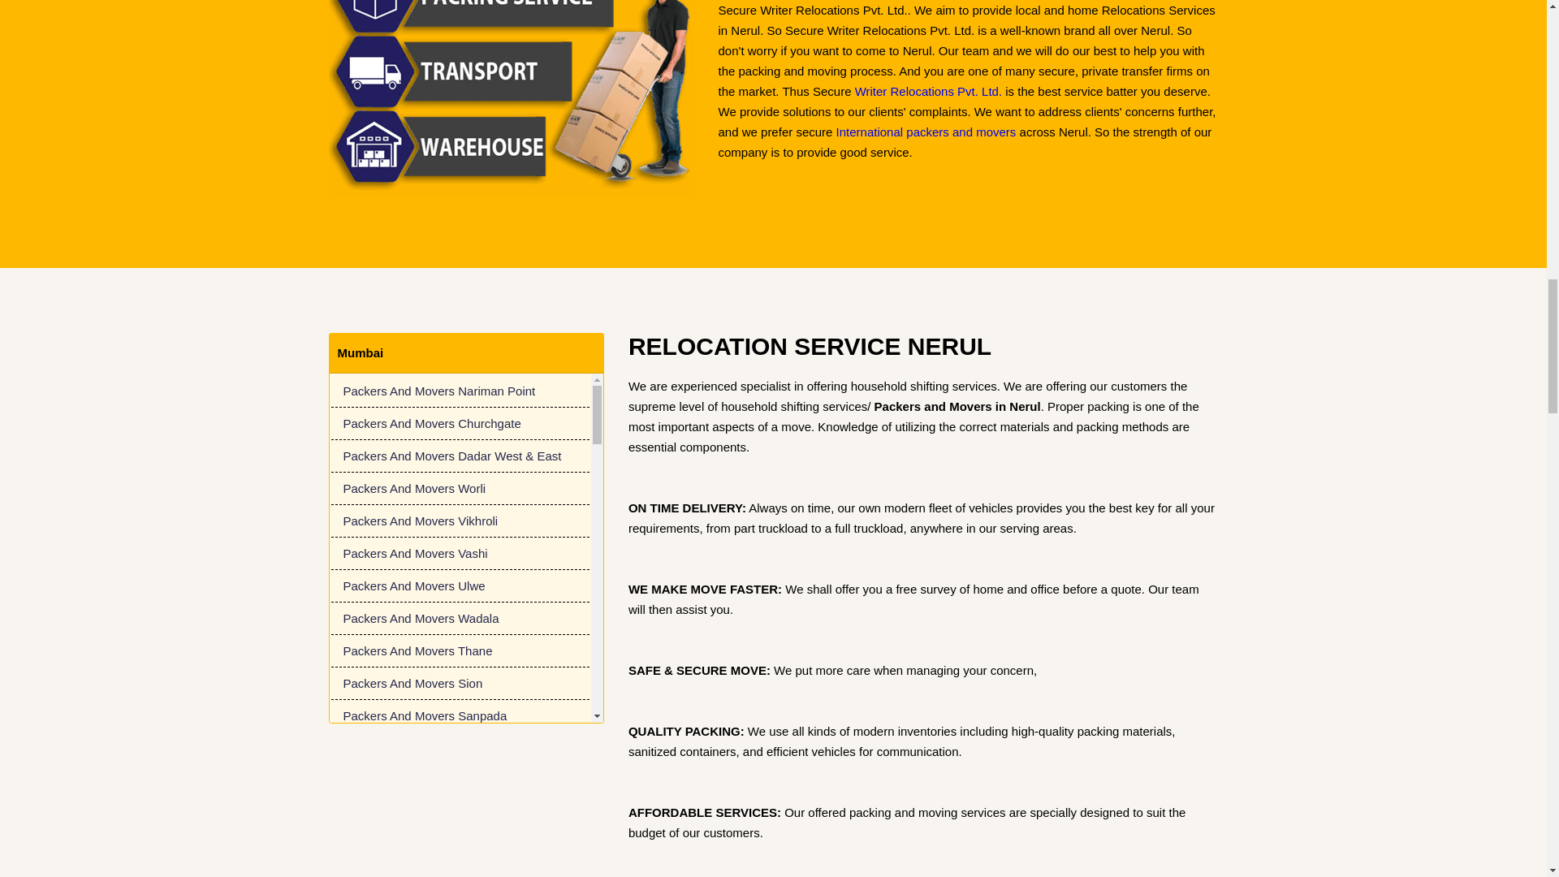  Describe the element at coordinates (460, 650) in the screenshot. I see `Packers And Movers Thane` at that location.